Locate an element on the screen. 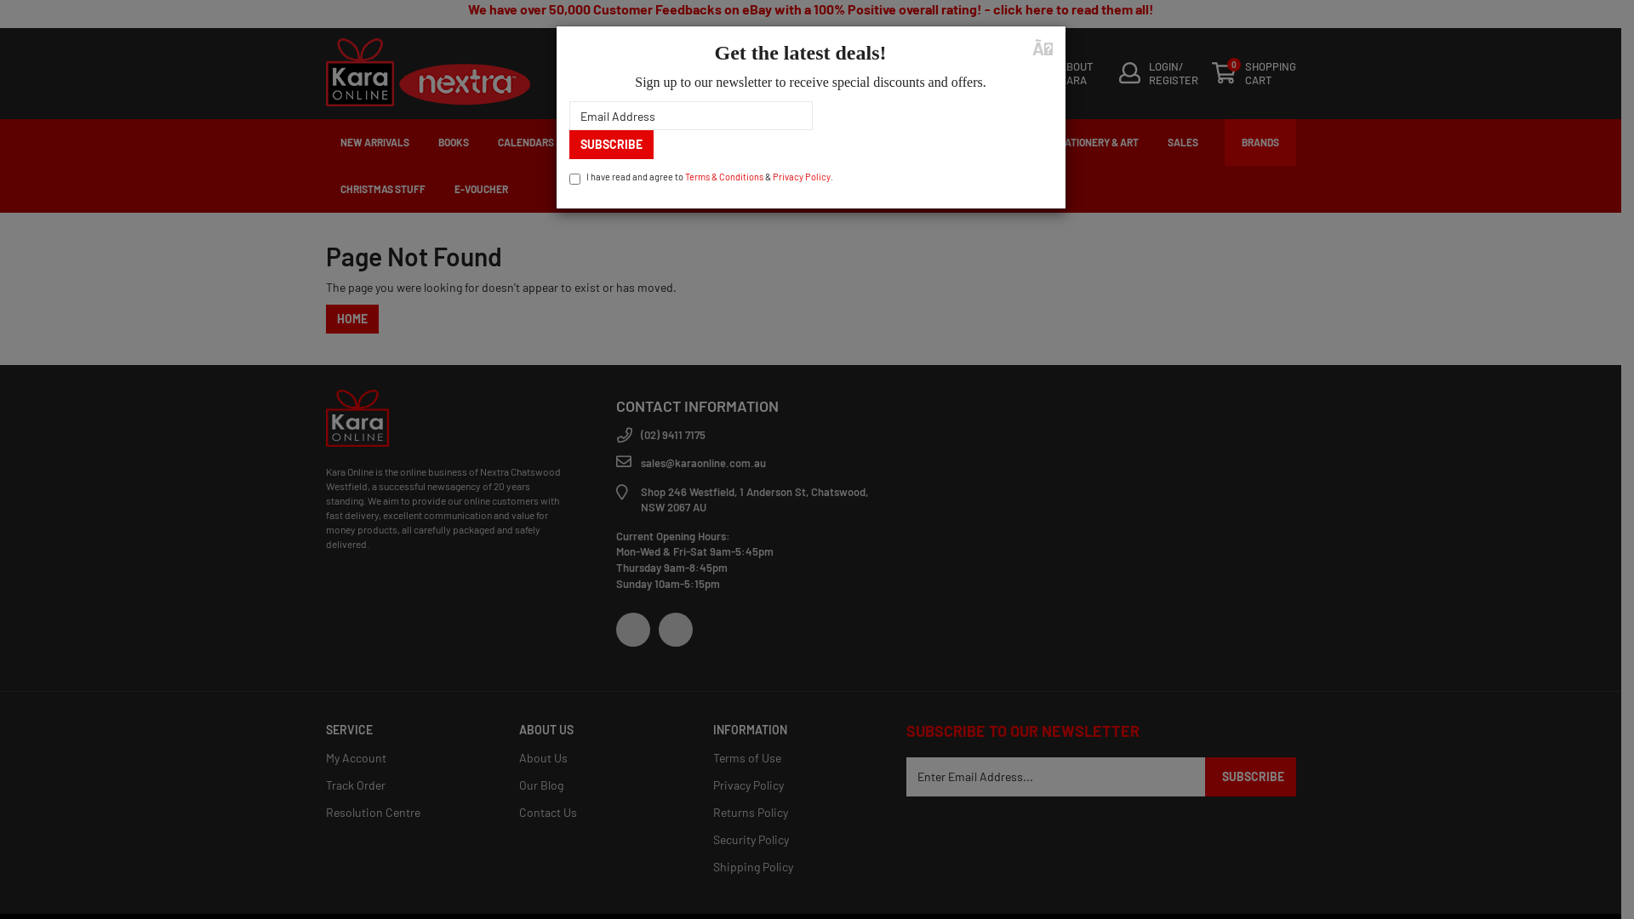 This screenshot has width=1634, height=919. STATIONERY & ART is located at coordinates (1095, 143).